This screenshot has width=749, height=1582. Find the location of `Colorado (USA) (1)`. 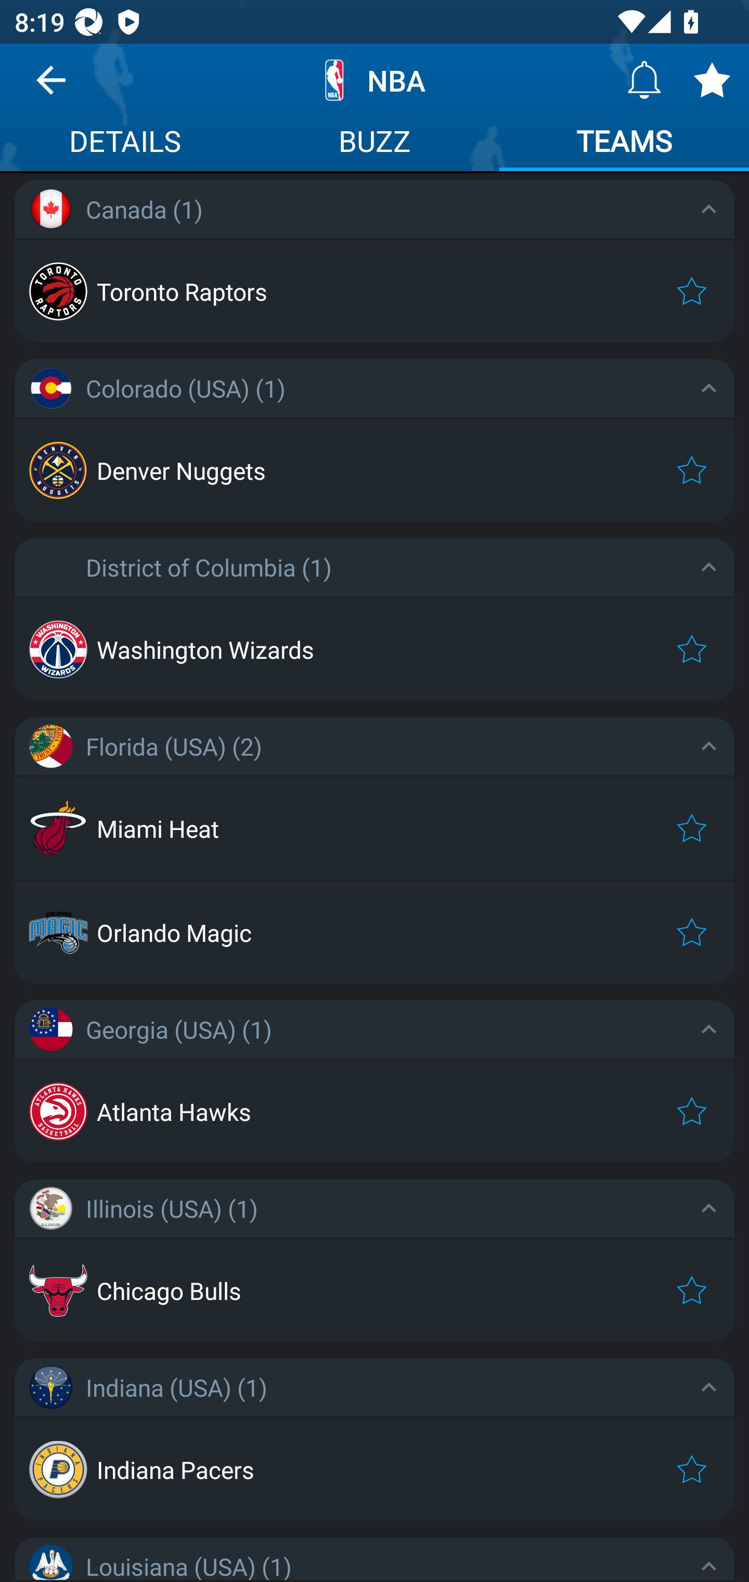

Colorado (USA) (1) is located at coordinates (374, 388).